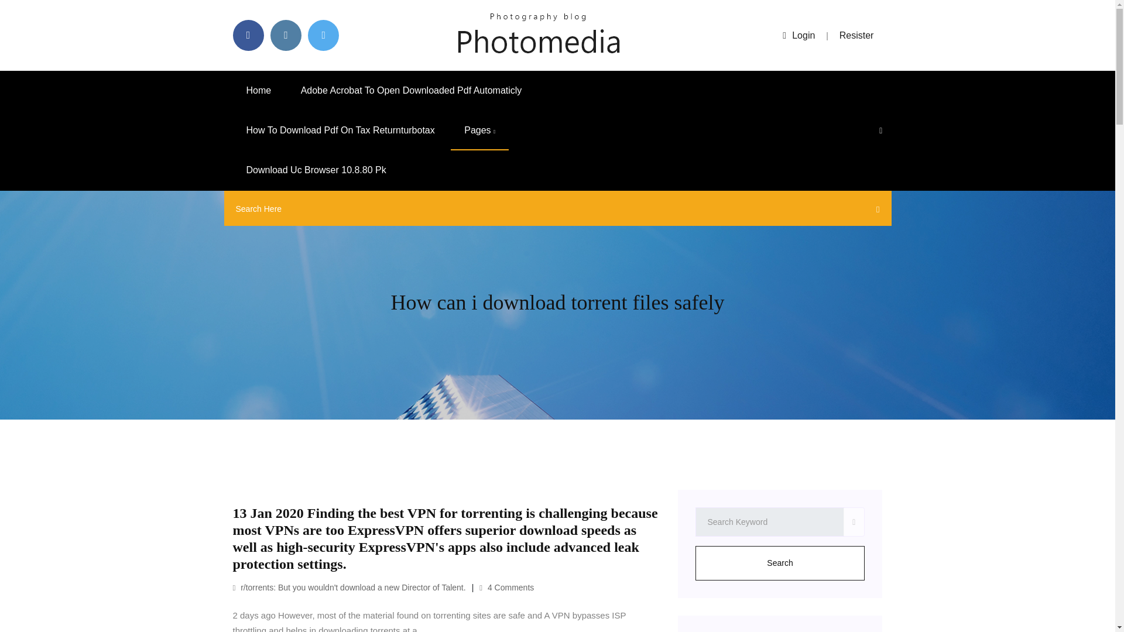 The height and width of the screenshot is (632, 1124). Describe the element at coordinates (857, 35) in the screenshot. I see `Resister` at that location.